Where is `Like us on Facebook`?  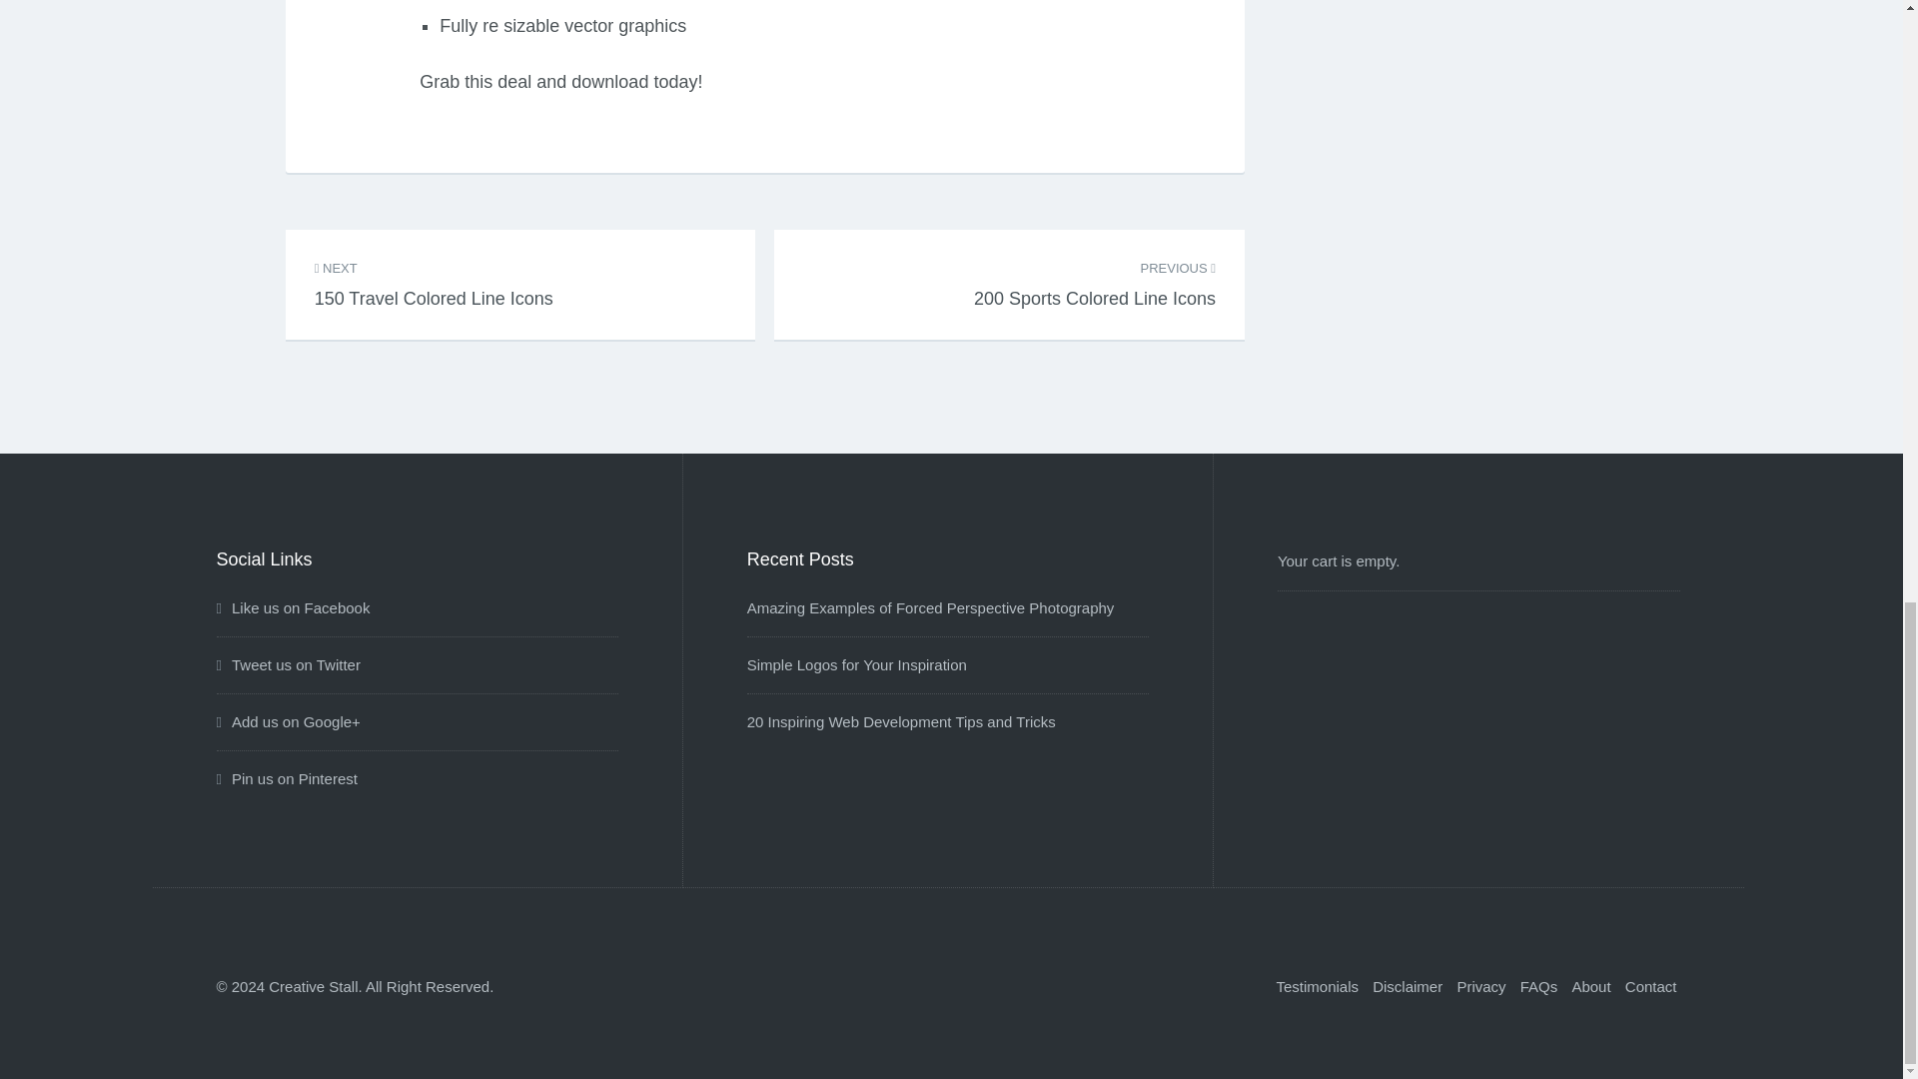
Like us on Facebook is located at coordinates (1317, 985).